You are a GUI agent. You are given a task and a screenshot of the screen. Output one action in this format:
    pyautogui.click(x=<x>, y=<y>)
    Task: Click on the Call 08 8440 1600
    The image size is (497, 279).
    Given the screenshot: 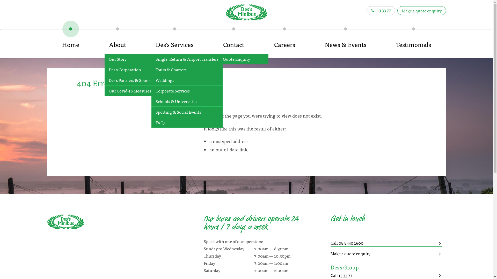 What is the action you would take?
    pyautogui.click(x=386, y=243)
    